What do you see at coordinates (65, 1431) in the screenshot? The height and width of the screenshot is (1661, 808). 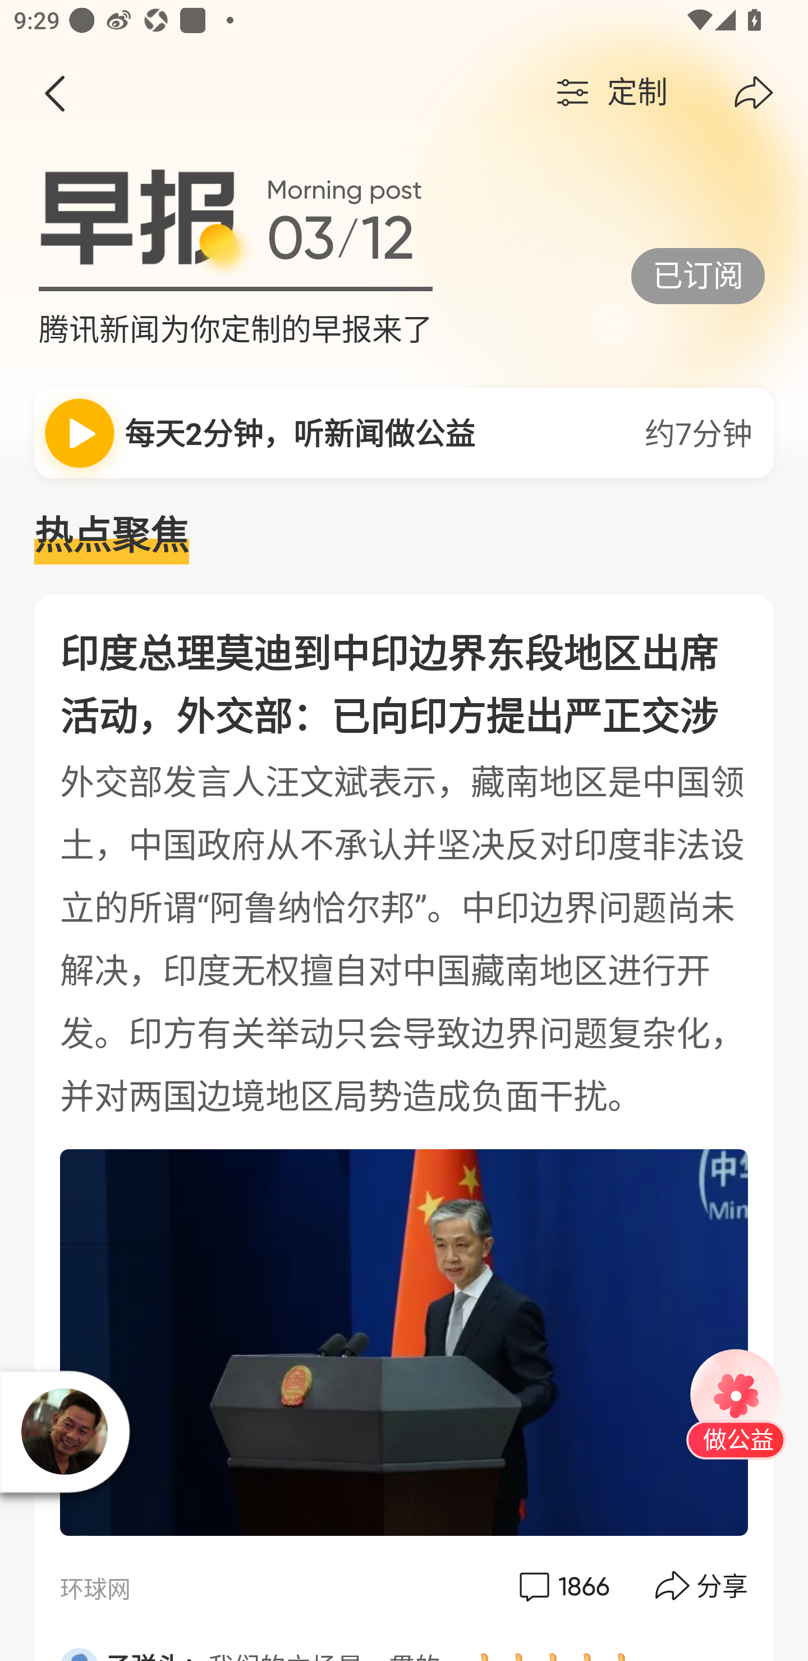 I see `播放器` at bounding box center [65, 1431].